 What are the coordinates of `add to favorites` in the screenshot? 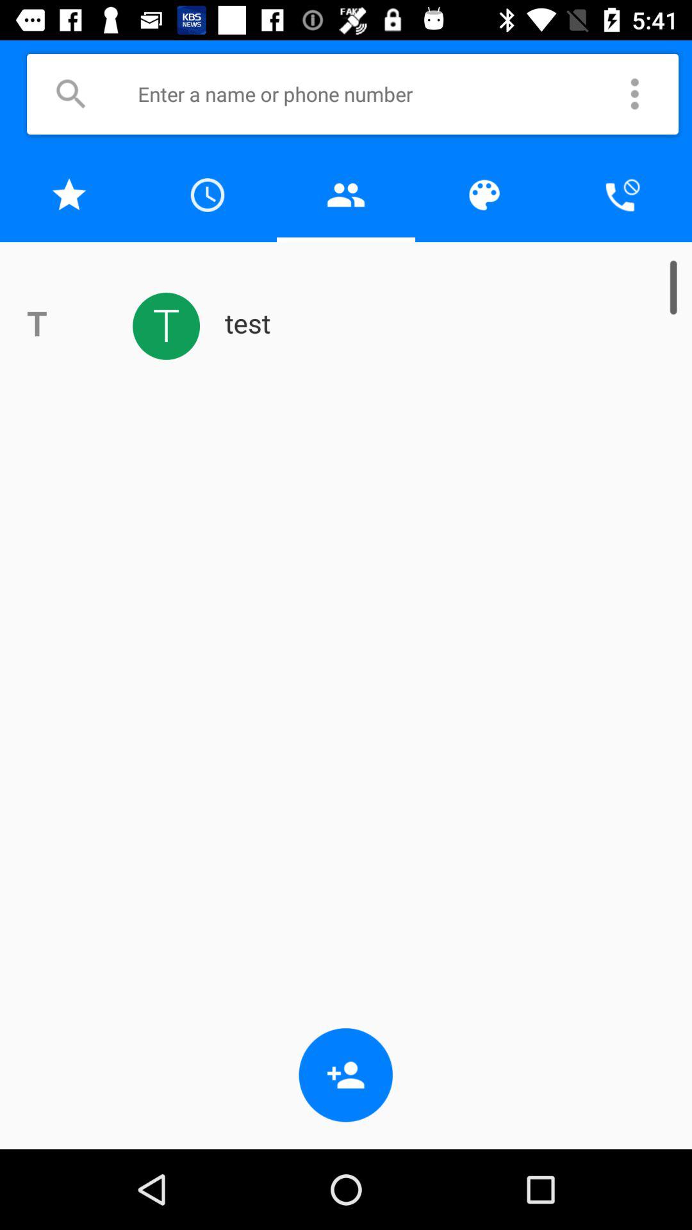 It's located at (69, 195).